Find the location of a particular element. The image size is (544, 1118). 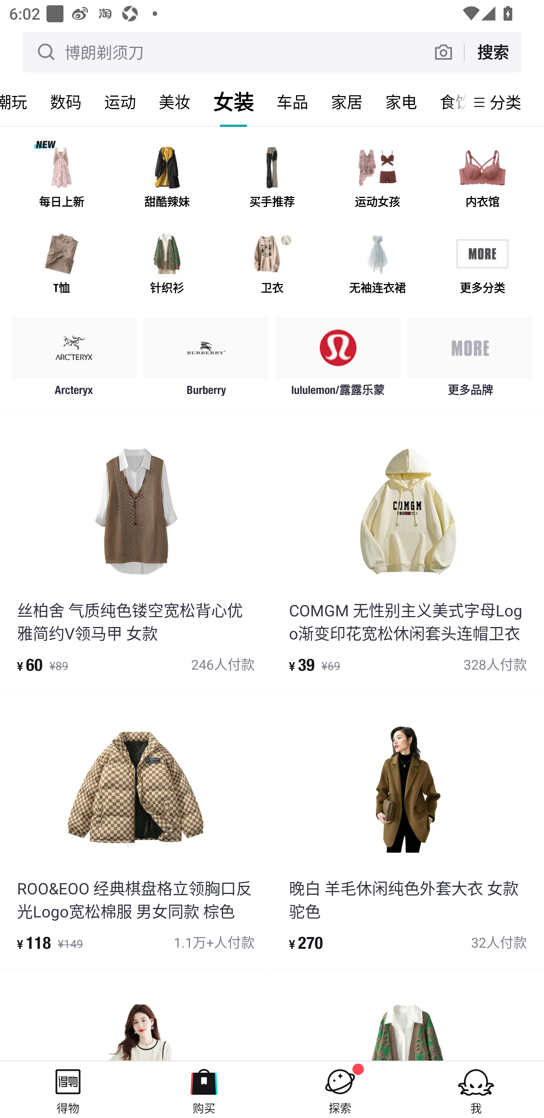

家居 is located at coordinates (347, 102).